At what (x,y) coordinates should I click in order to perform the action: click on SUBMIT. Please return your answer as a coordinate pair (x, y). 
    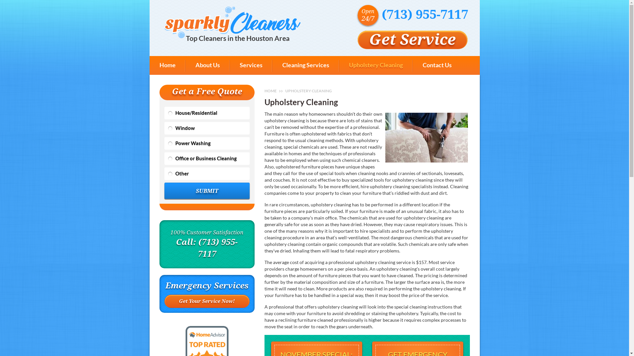
    Looking at the image, I should click on (207, 191).